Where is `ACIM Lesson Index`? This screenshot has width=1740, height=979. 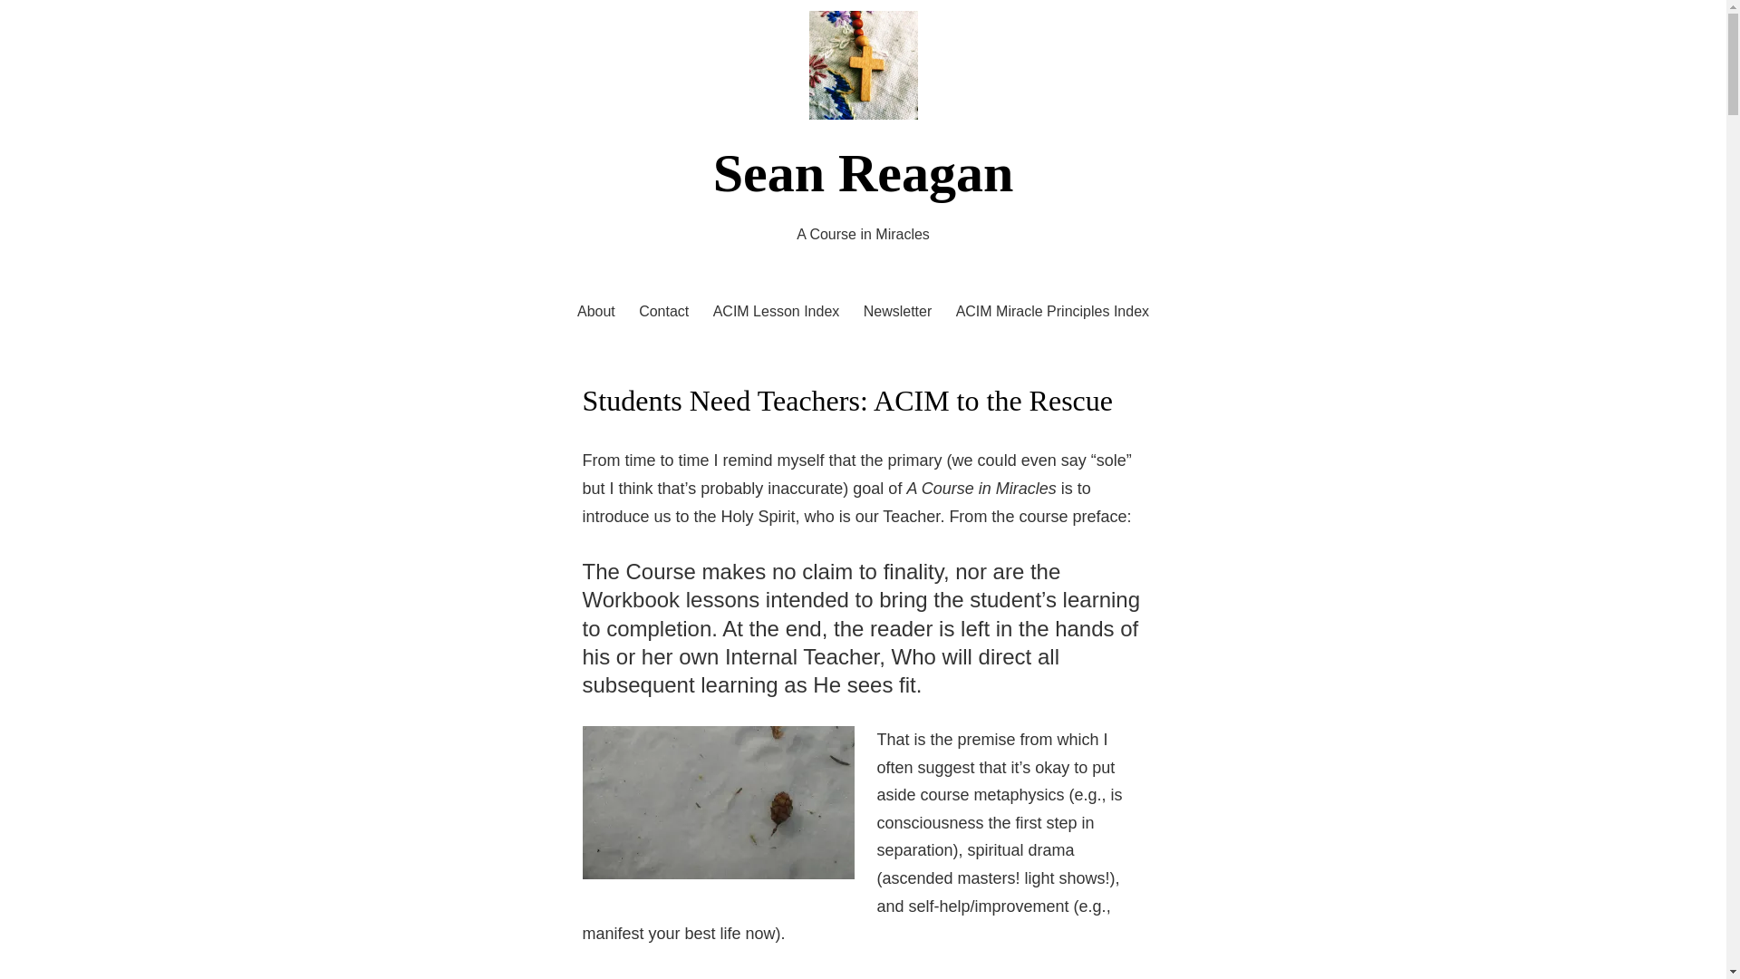
ACIM Lesson Index is located at coordinates (777, 312).